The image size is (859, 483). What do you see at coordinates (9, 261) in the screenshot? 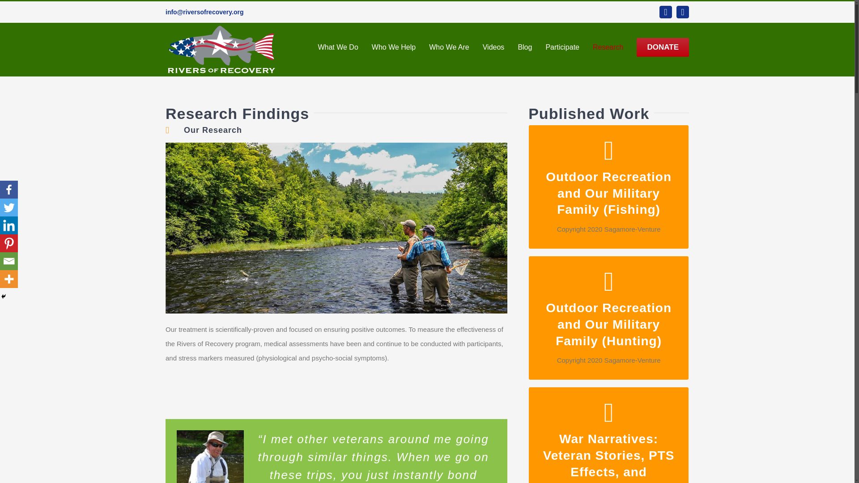
I see `Email` at bounding box center [9, 261].